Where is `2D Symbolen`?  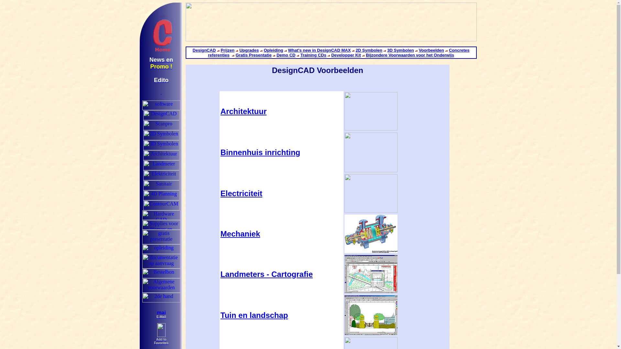 2D Symbolen is located at coordinates (369, 50).